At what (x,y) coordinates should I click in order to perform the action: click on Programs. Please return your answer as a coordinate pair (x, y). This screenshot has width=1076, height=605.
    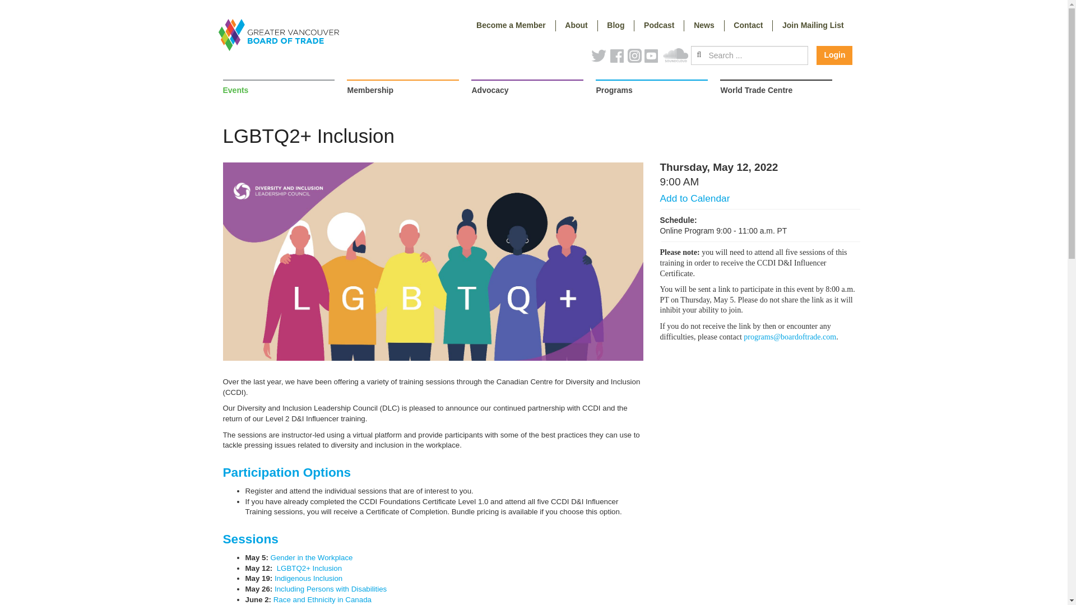
    Looking at the image, I should click on (652, 92).